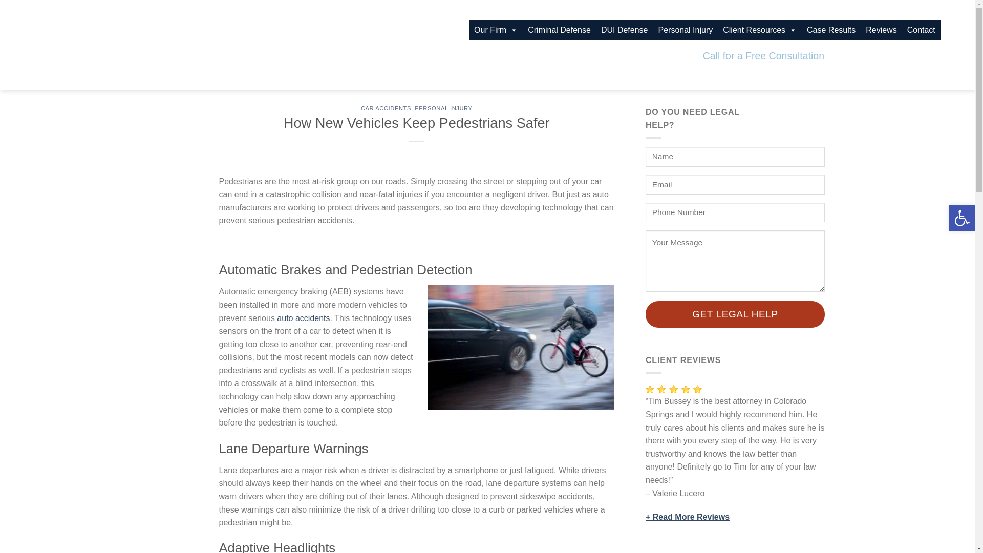 The height and width of the screenshot is (553, 983). Describe the element at coordinates (831, 30) in the screenshot. I see `Case Results` at that location.